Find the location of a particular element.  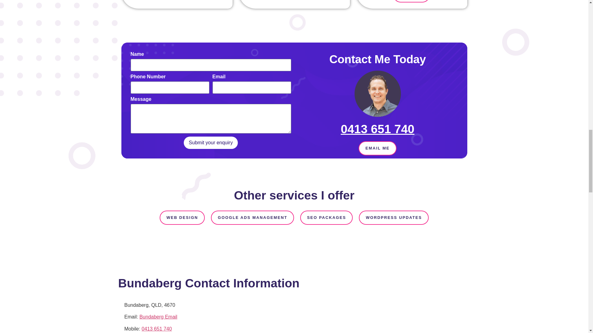

SEO PACKAGES is located at coordinates (326, 218).